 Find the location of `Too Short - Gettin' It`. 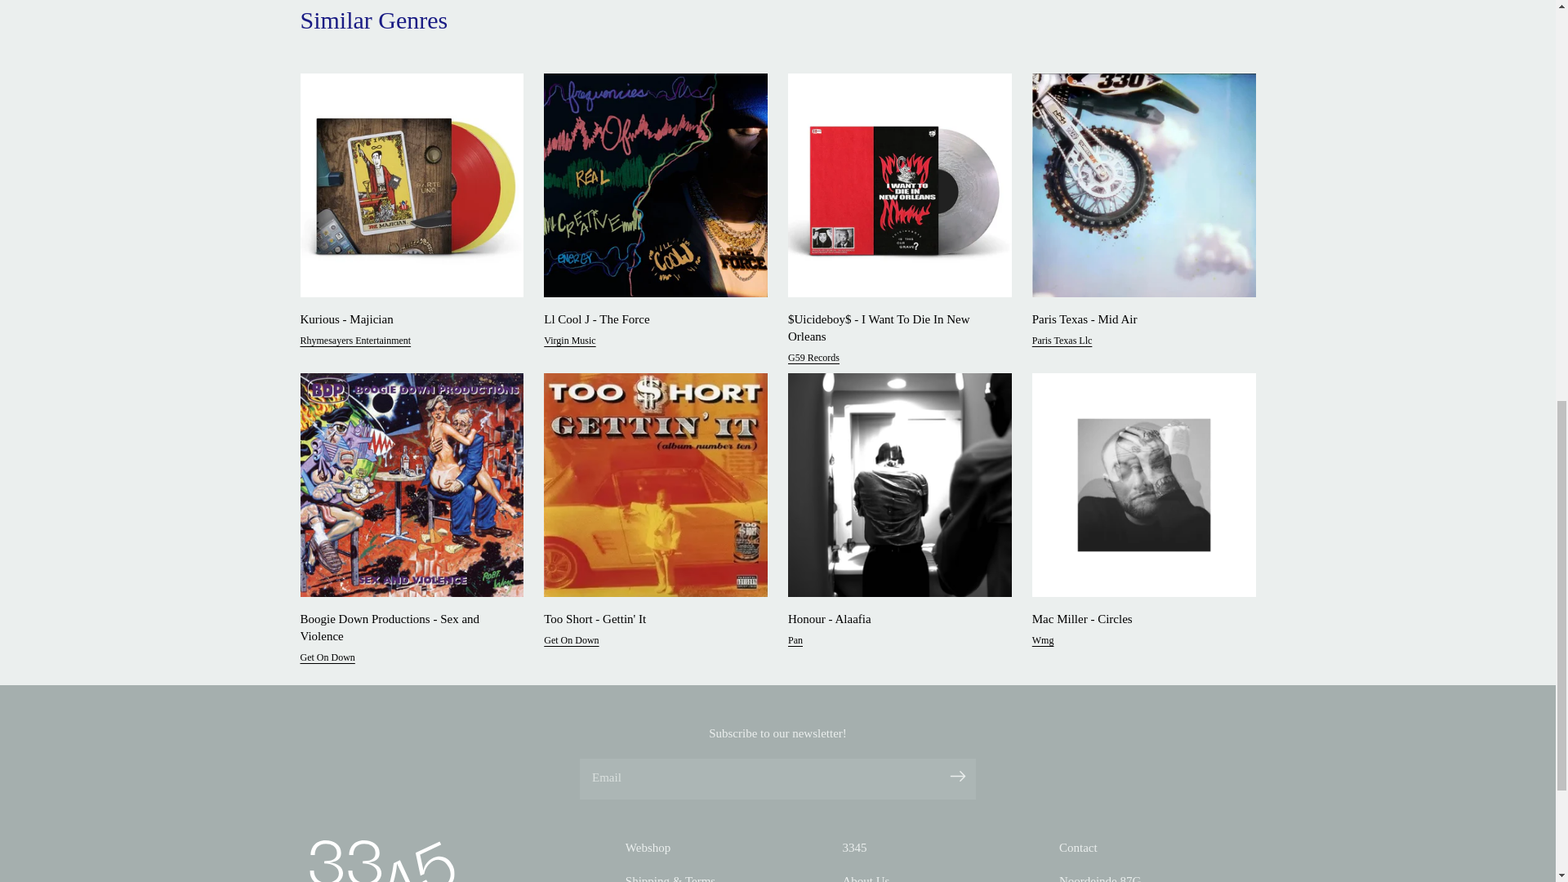

Too Short - Gettin' It is located at coordinates (650, 619).